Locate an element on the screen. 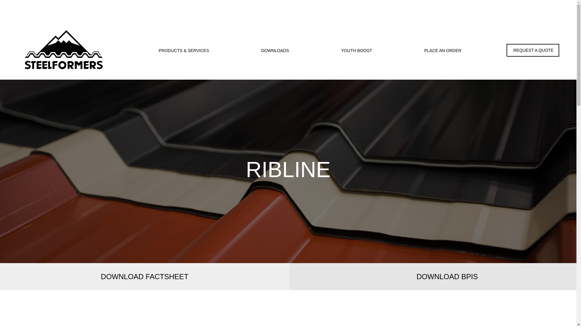  PLACE AN ORDER is located at coordinates (421, 50).